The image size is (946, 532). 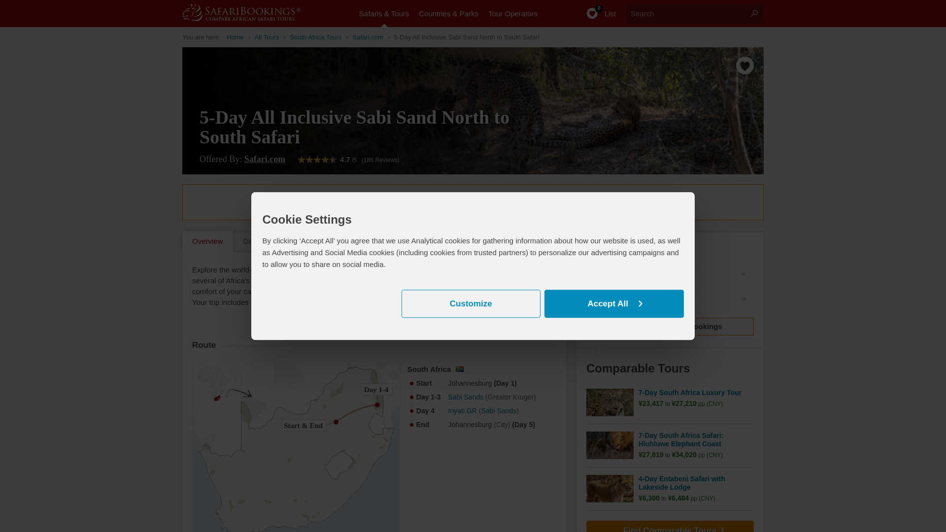 I want to click on Customize, so click(x=471, y=303).